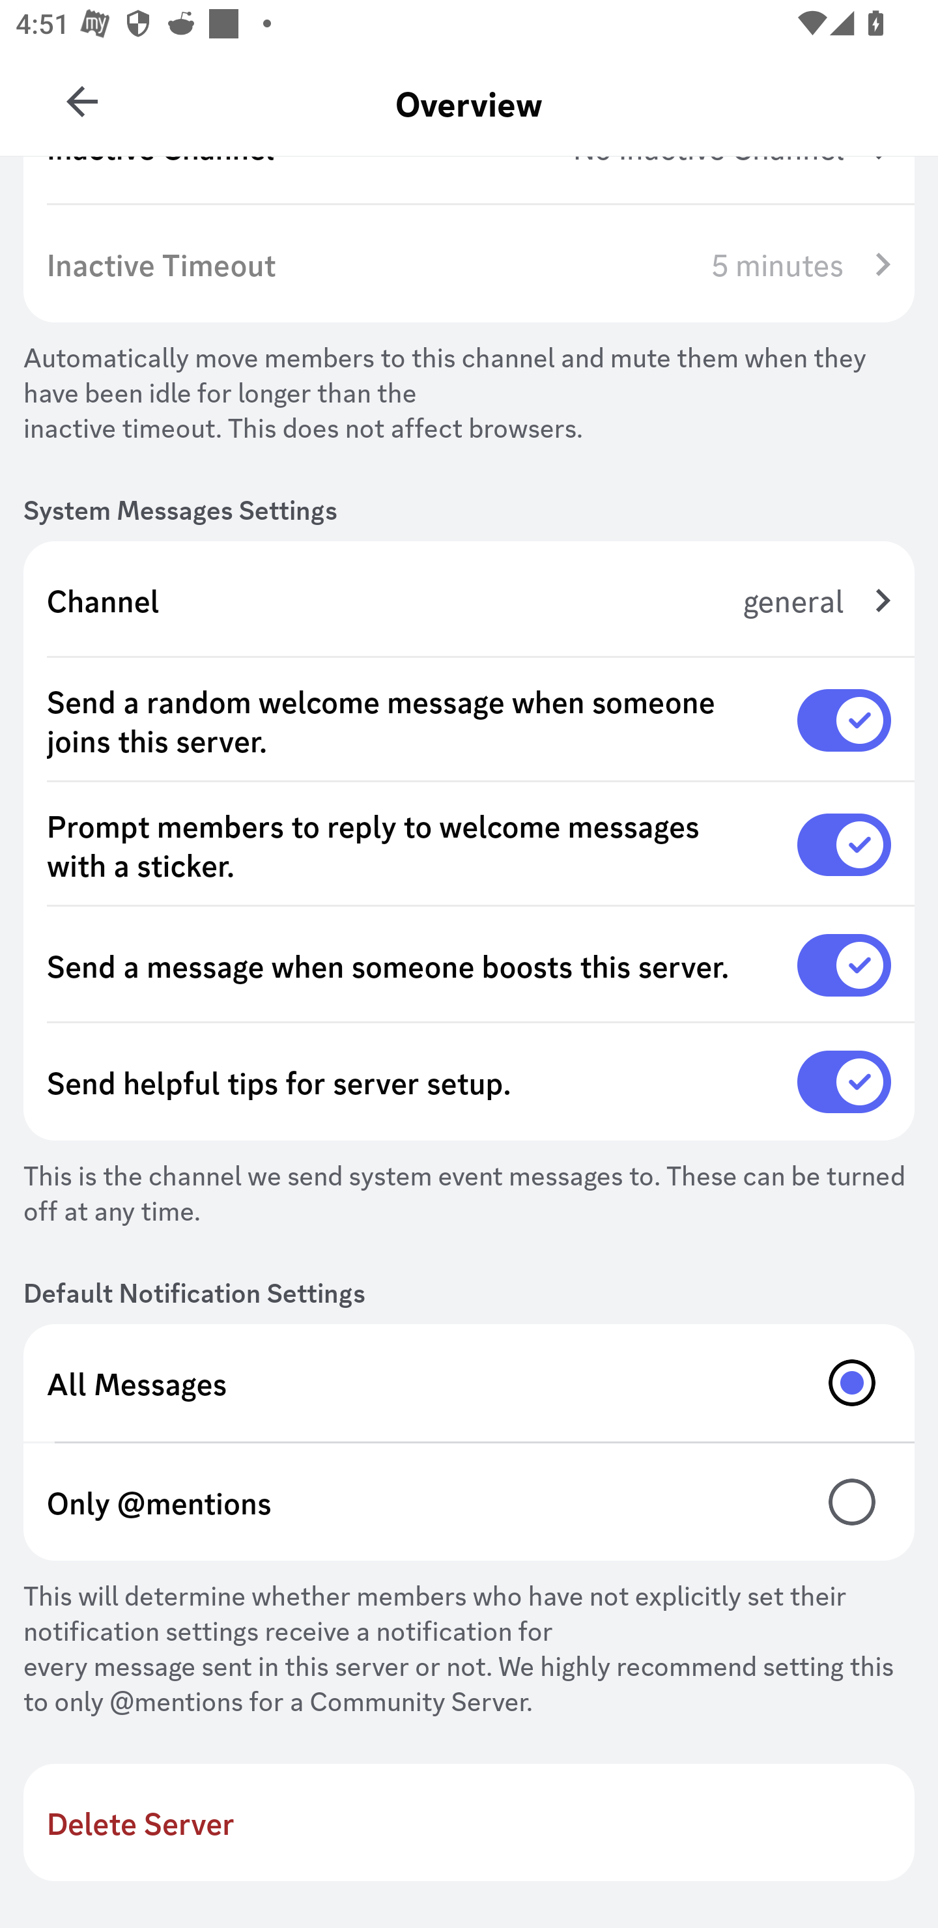 The image size is (938, 1928). What do you see at coordinates (82, 94) in the screenshot?
I see `  Friends F` at bounding box center [82, 94].